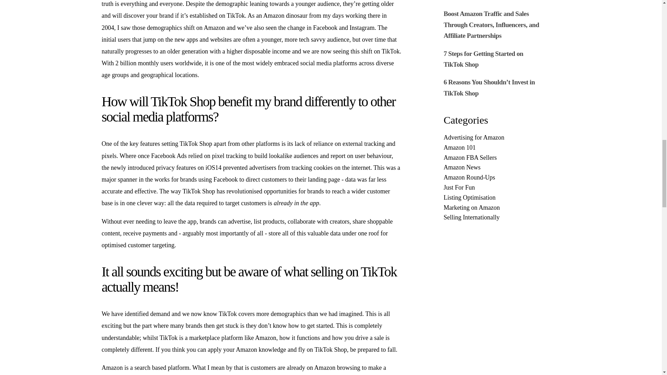  I want to click on Listing Optimisation, so click(474, 198).